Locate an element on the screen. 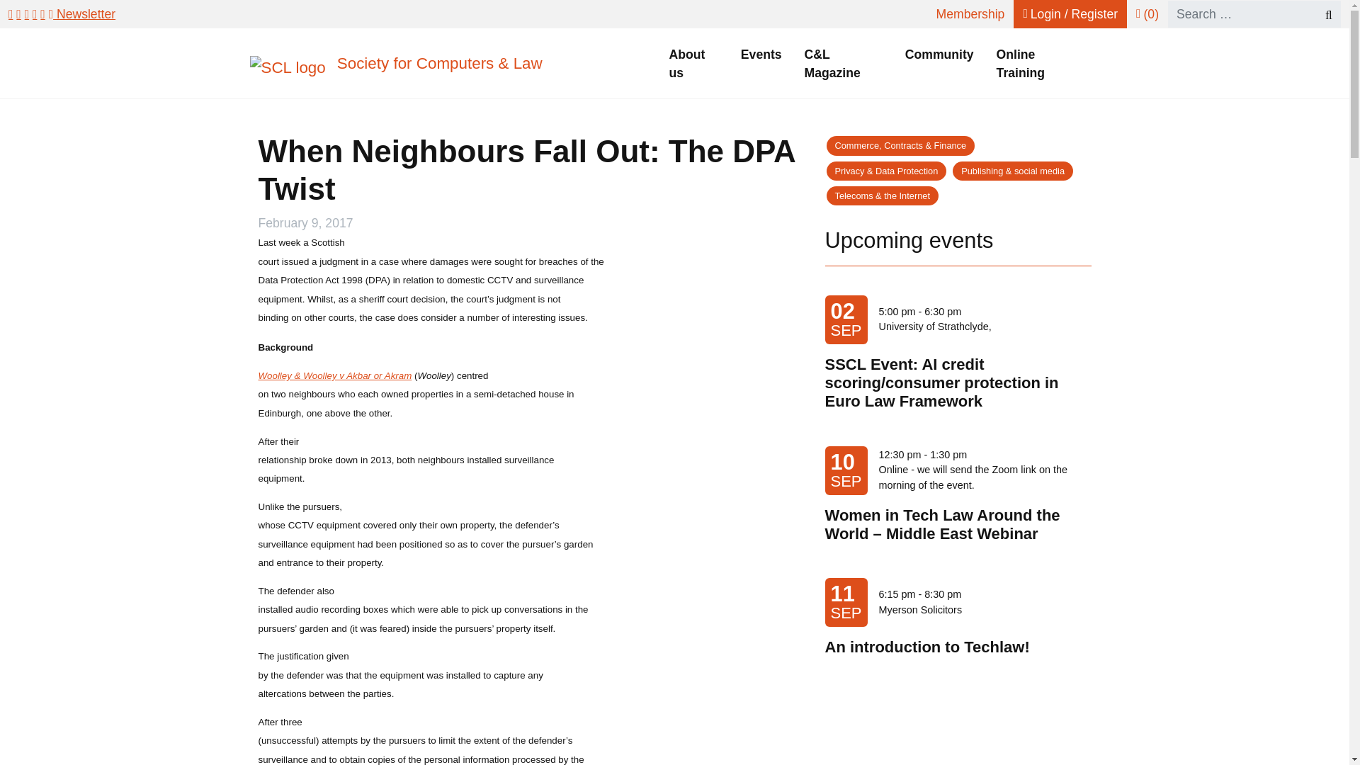 Image resolution: width=1360 pixels, height=765 pixels. Events is located at coordinates (761, 55).